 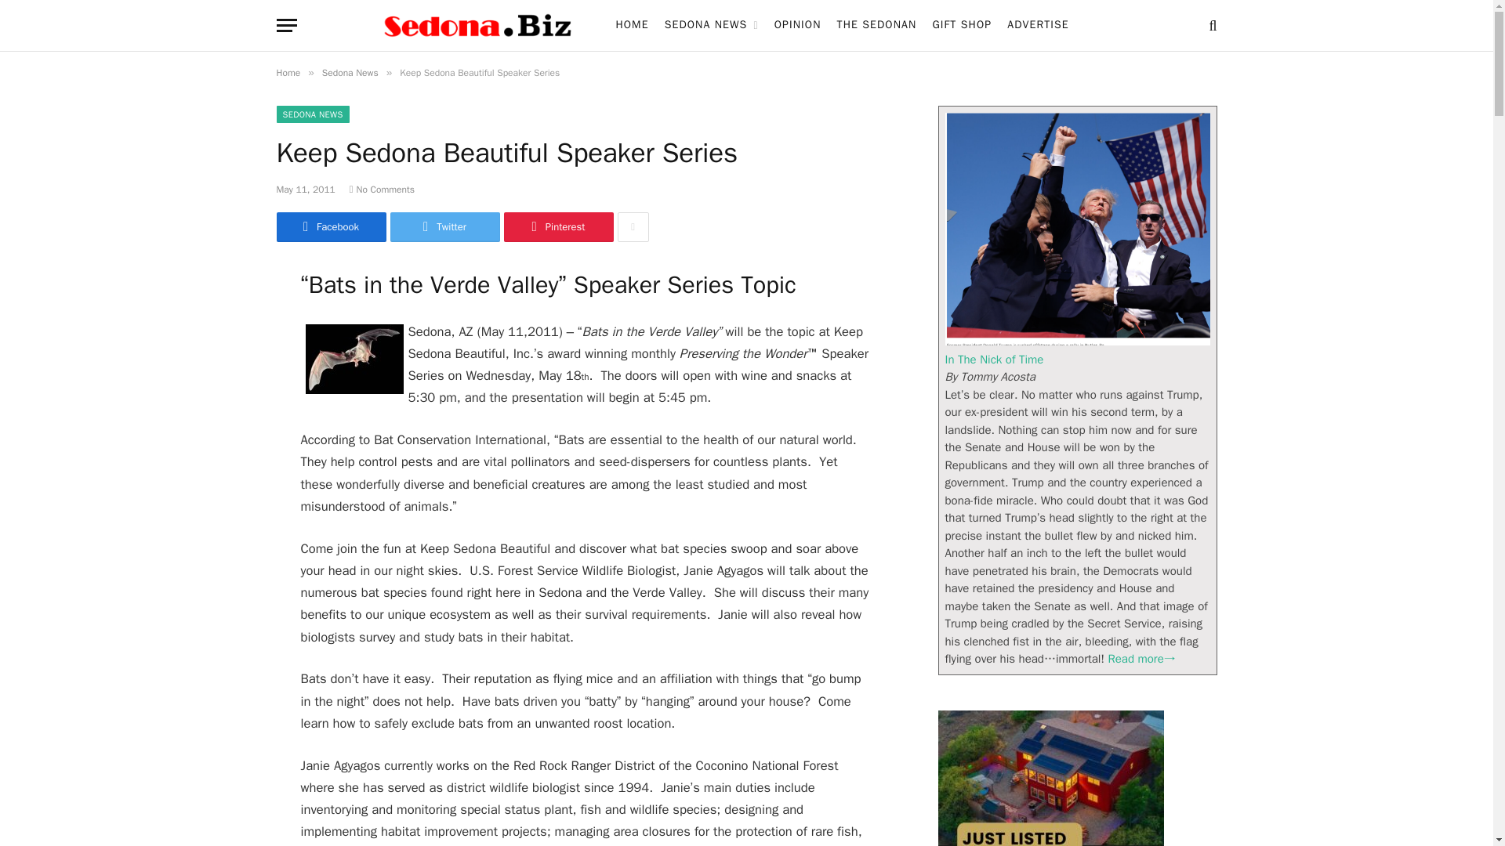 I want to click on No Comments, so click(x=382, y=190).